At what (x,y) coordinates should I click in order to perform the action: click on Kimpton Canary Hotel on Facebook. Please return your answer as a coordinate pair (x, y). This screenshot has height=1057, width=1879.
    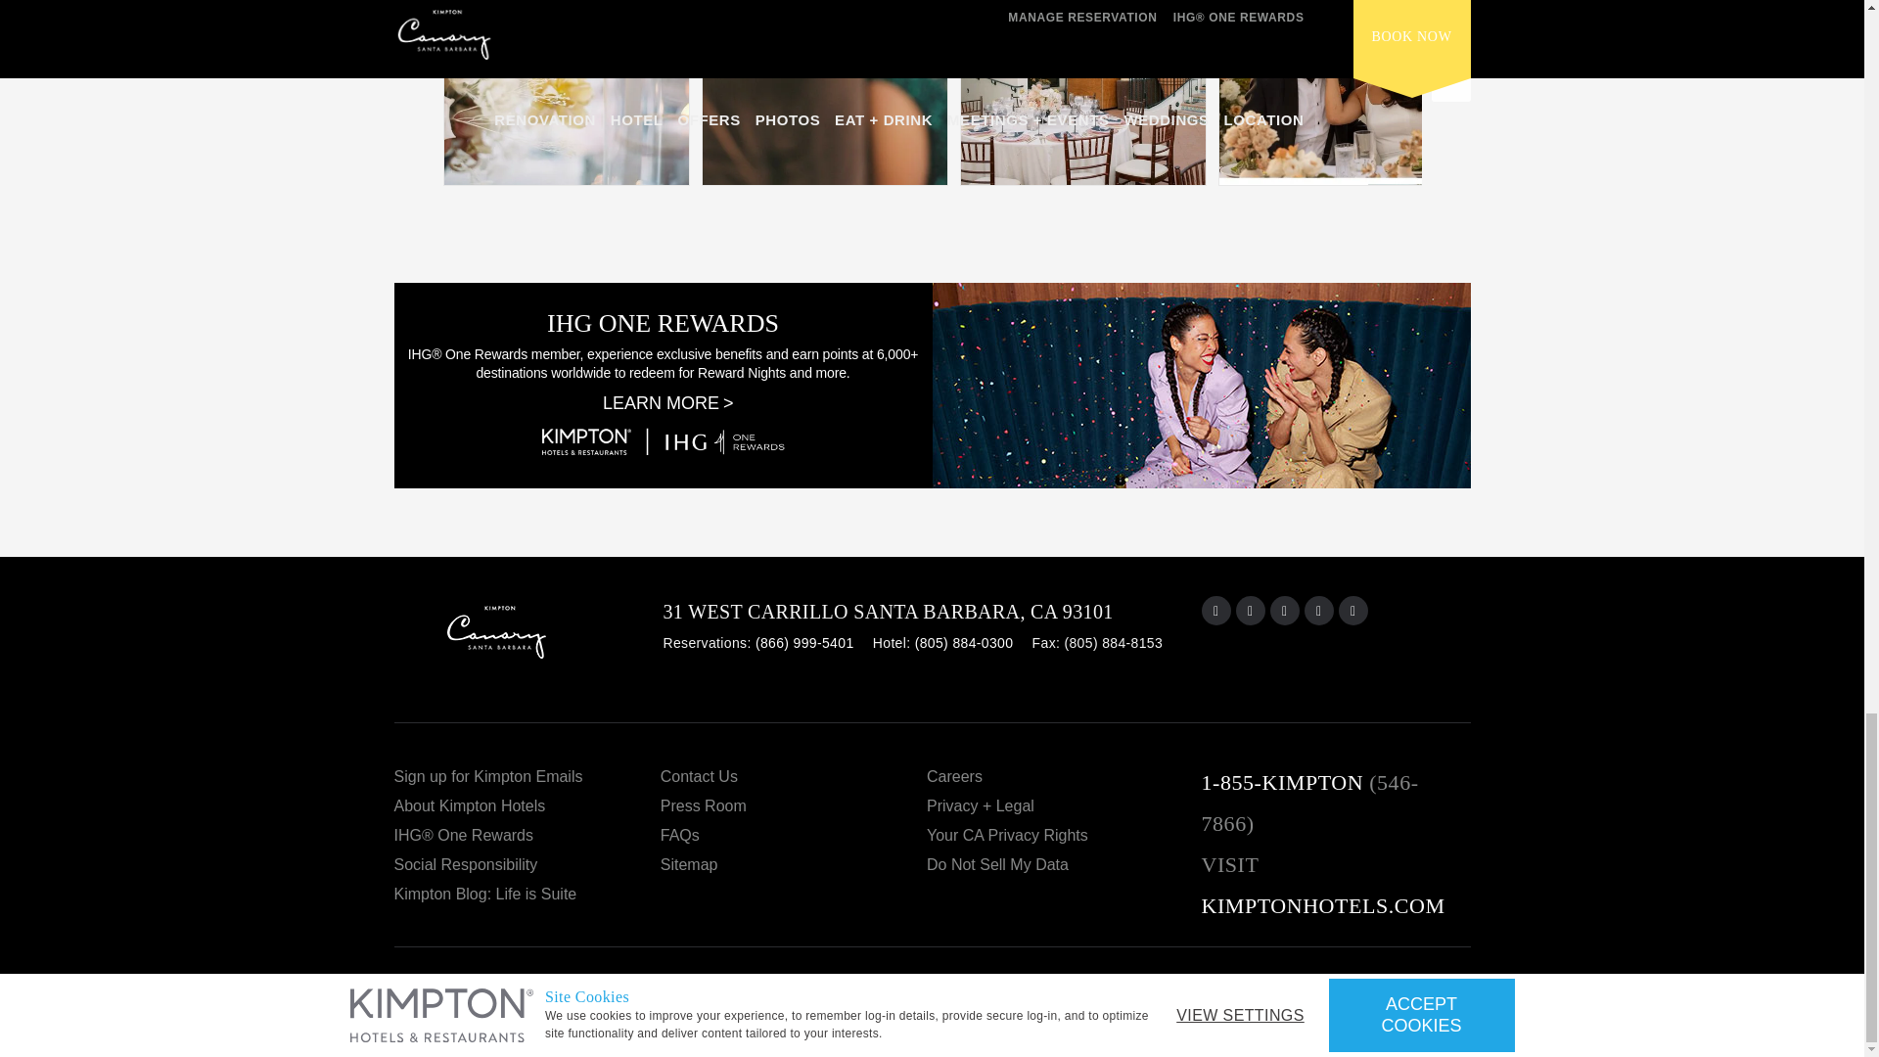
    Looking at the image, I should click on (1251, 611).